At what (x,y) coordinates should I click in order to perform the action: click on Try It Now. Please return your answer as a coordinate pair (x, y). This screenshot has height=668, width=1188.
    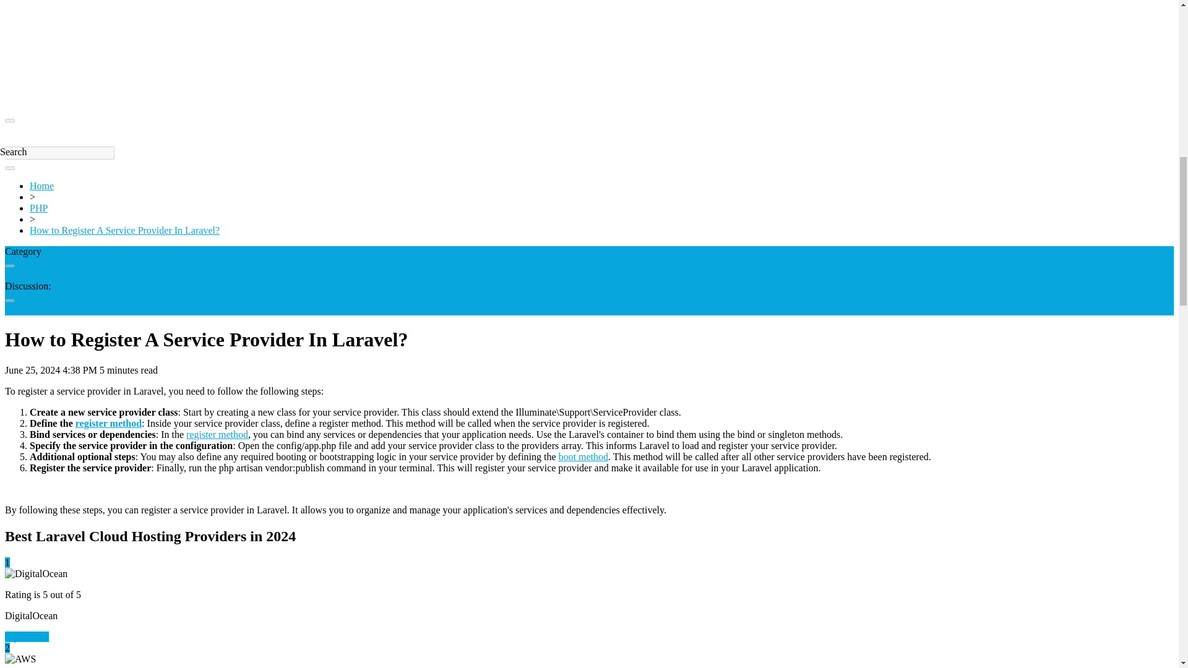
    Looking at the image, I should click on (26, 636).